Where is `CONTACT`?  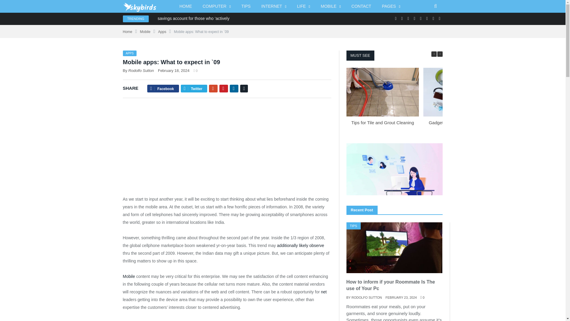 CONTACT is located at coordinates (361, 7).